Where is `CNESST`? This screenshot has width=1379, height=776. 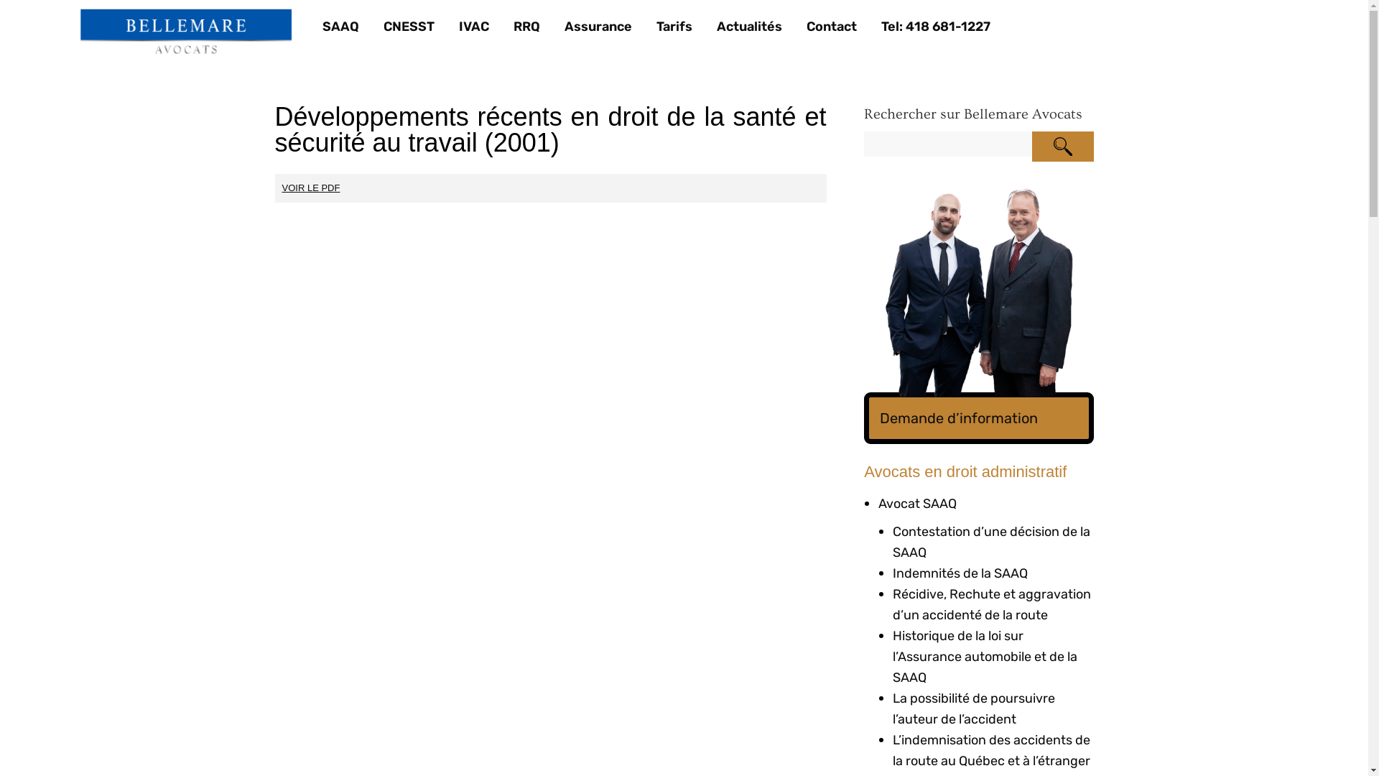
CNESST is located at coordinates (409, 27).